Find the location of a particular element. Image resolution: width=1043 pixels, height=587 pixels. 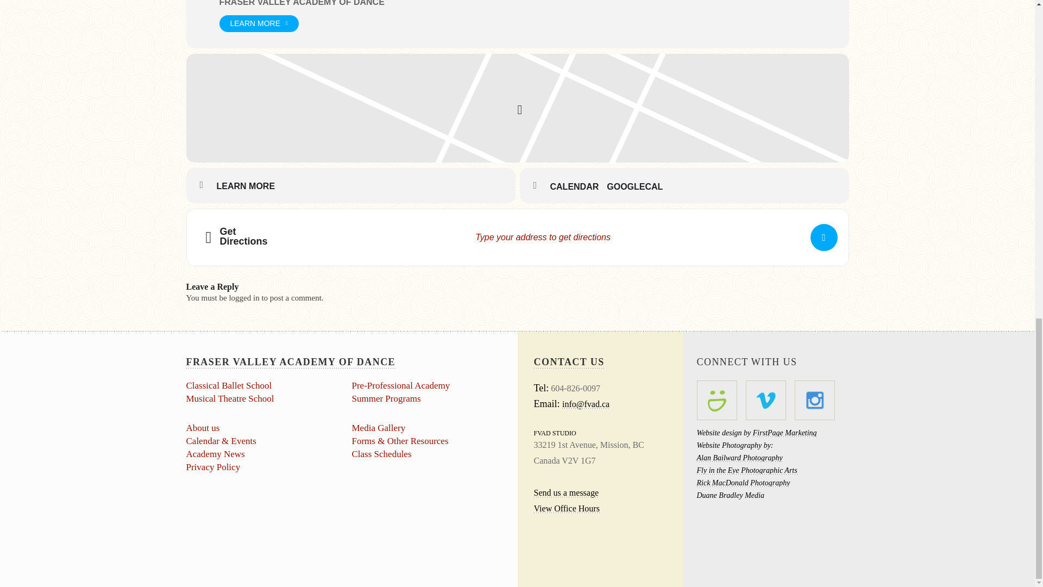

Classical Ballet School is located at coordinates (228, 385).